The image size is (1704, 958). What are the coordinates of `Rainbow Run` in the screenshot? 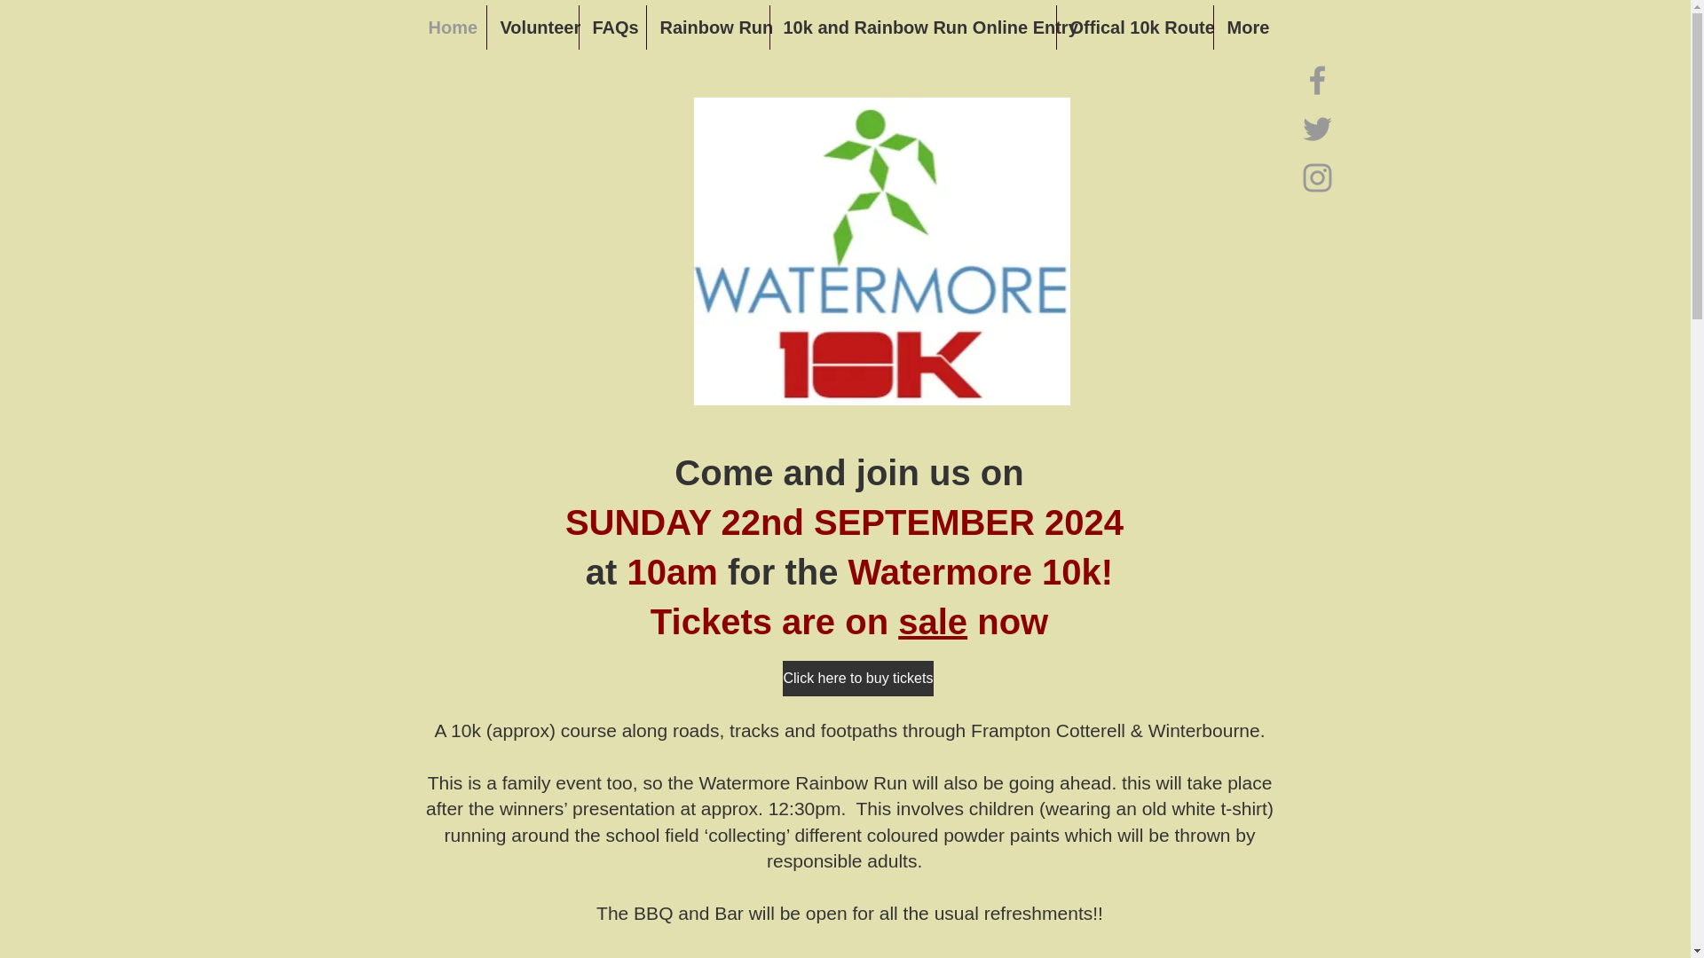 It's located at (706, 27).